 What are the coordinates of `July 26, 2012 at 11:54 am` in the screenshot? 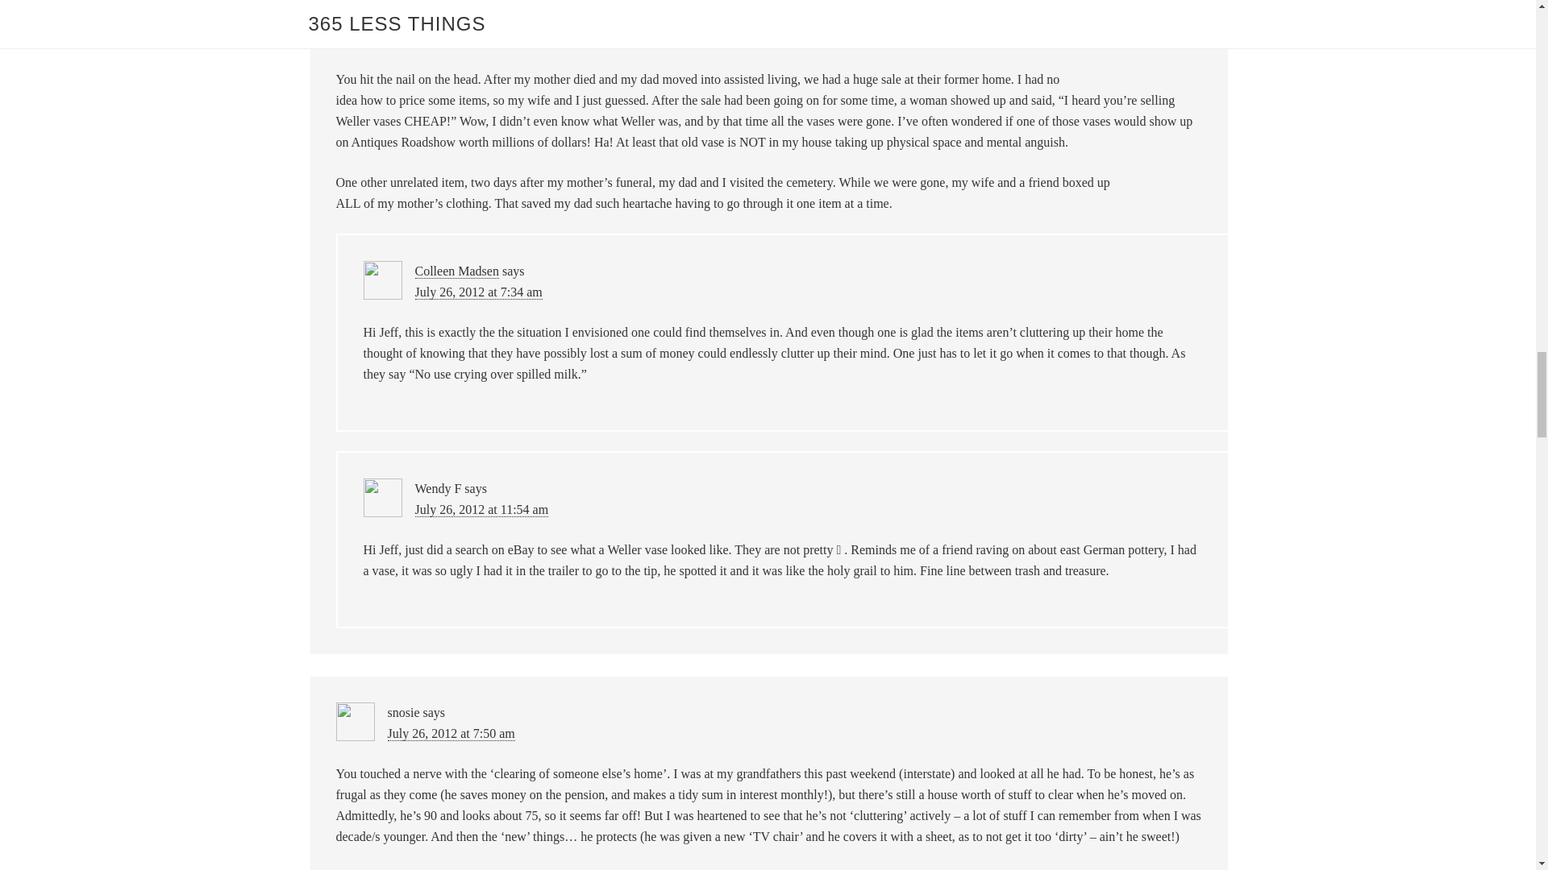 It's located at (481, 509).